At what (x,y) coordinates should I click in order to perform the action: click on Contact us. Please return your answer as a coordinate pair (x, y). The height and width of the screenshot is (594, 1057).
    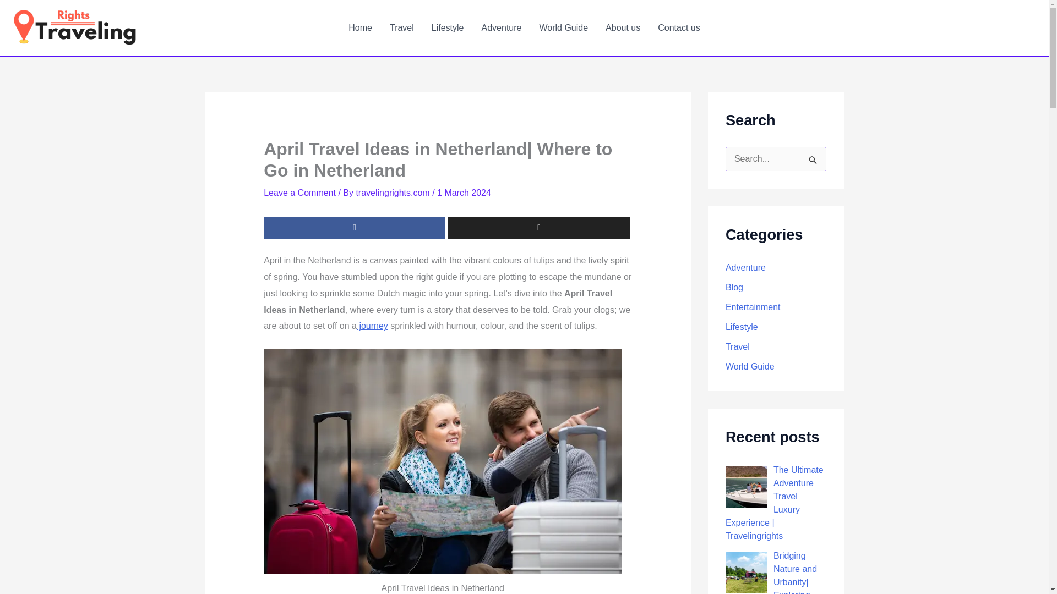
    Looking at the image, I should click on (678, 28).